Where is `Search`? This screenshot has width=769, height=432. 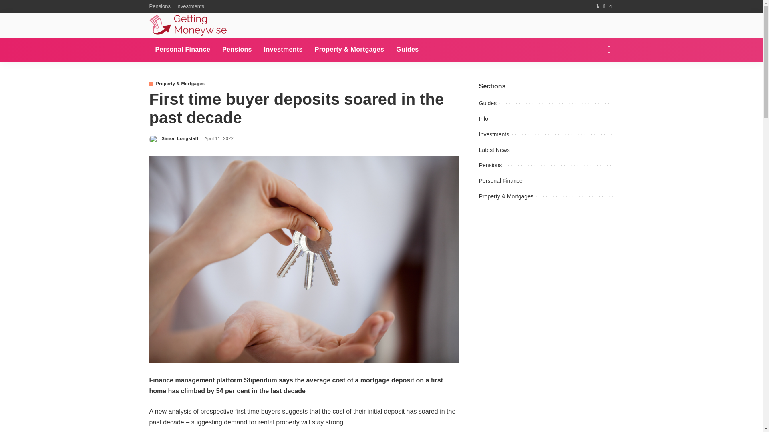 Search is located at coordinates (602, 6).